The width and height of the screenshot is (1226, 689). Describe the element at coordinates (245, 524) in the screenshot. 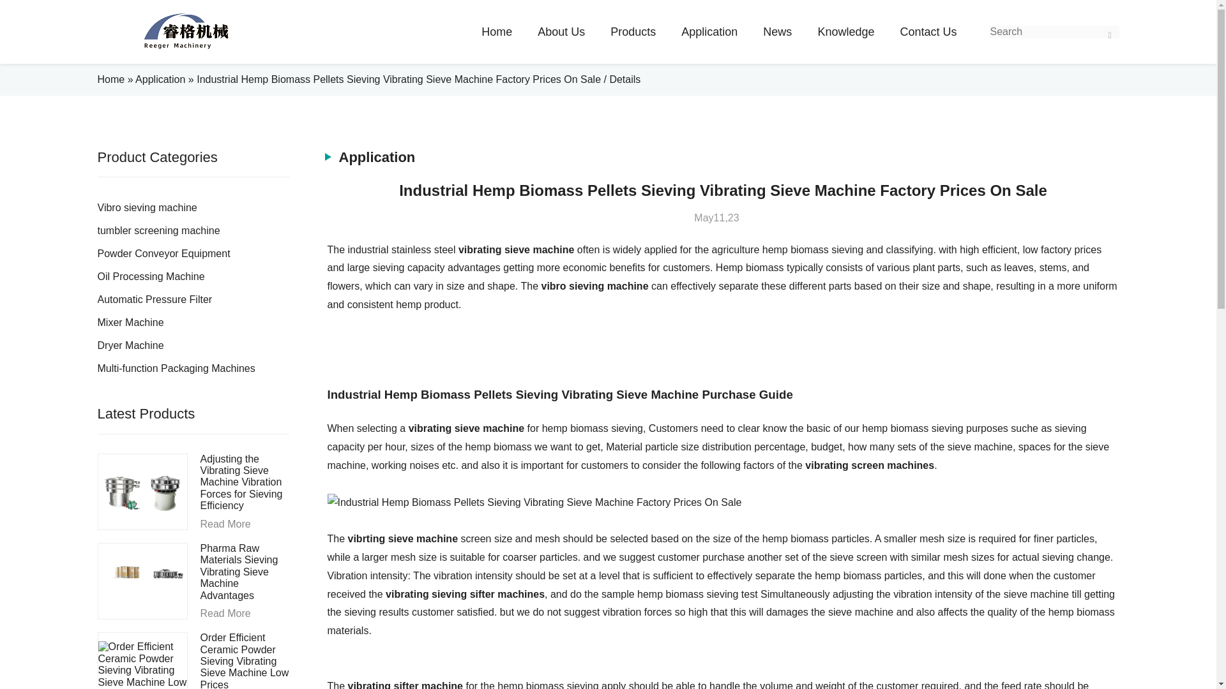

I see `Read More` at that location.